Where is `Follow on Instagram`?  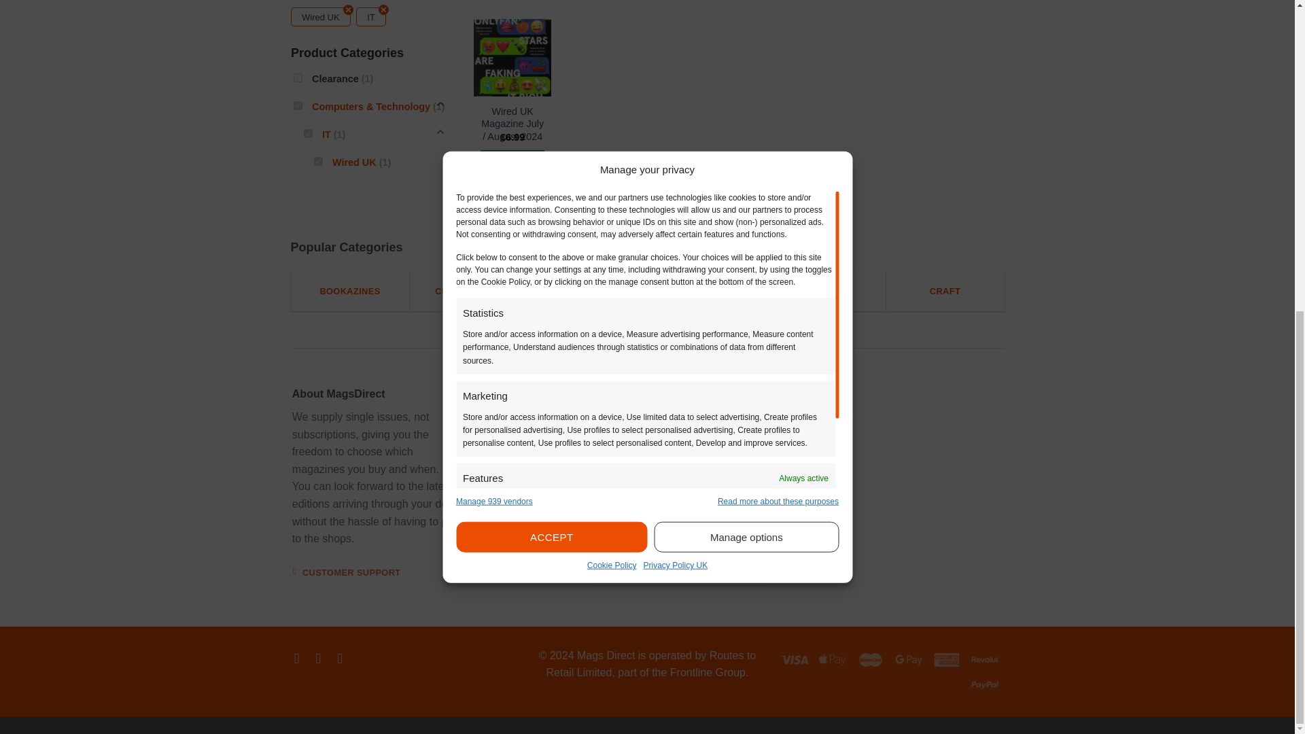 Follow on Instagram is located at coordinates (322, 658).